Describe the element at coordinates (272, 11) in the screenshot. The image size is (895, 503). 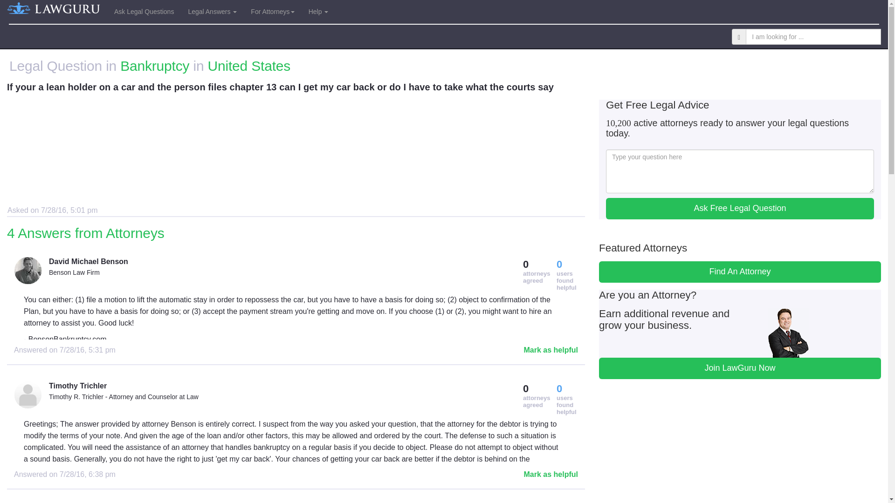
I see `For Attorneys` at that location.